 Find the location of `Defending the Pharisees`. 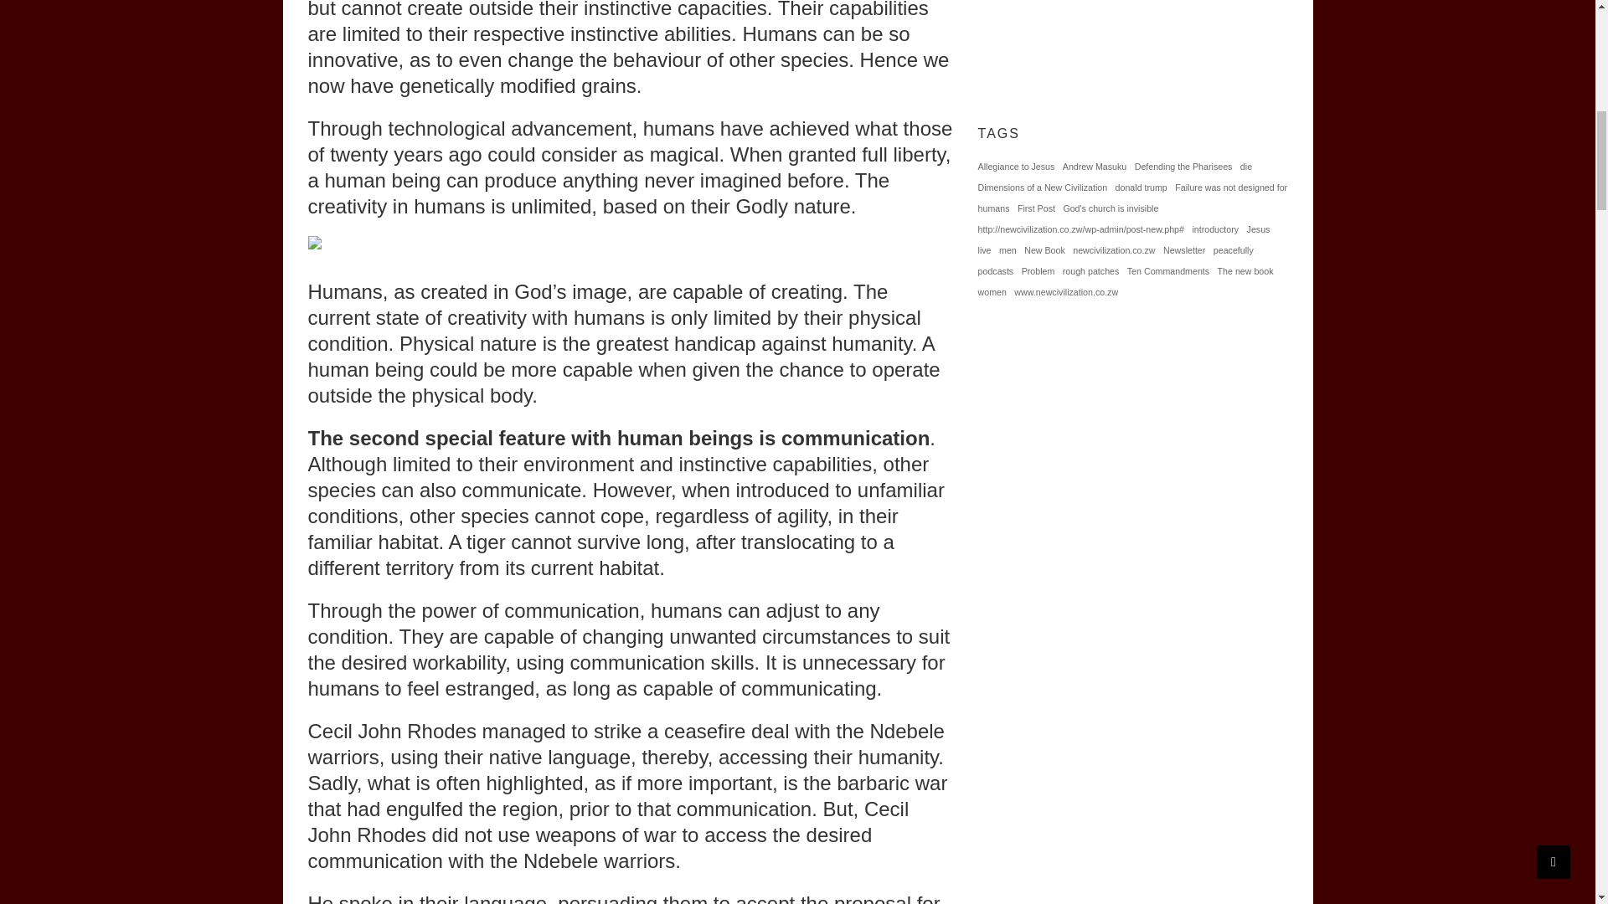

Defending the Pharisees is located at coordinates (1184, 166).